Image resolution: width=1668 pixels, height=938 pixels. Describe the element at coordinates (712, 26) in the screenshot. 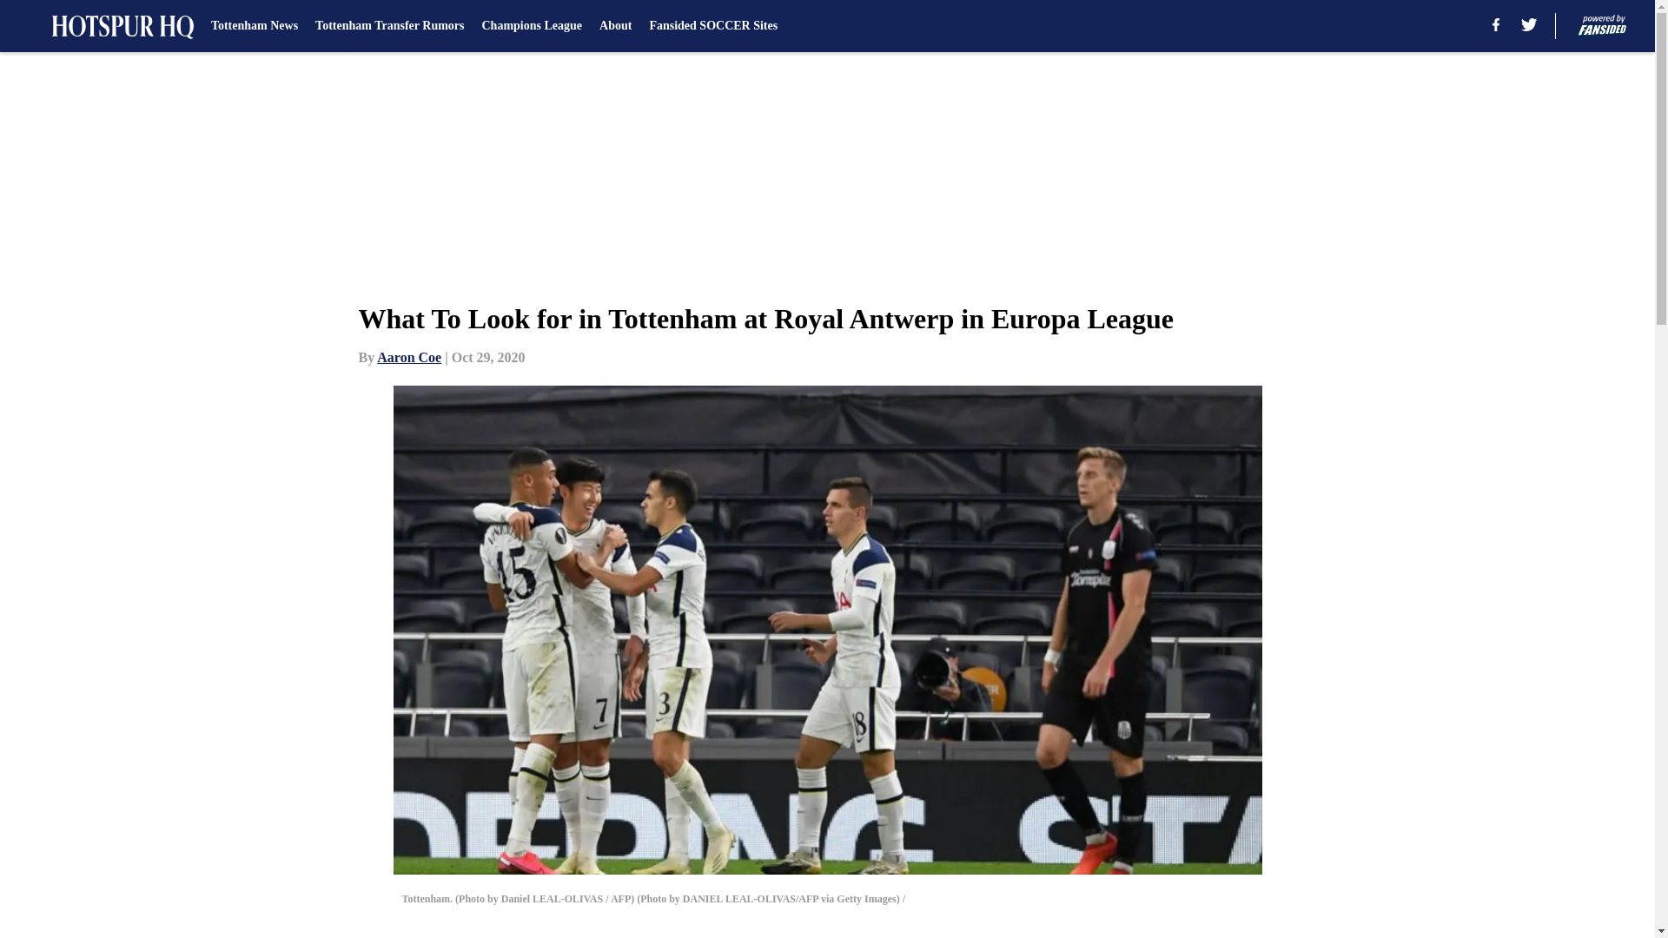

I see `Fansided SOCCER Sites` at that location.